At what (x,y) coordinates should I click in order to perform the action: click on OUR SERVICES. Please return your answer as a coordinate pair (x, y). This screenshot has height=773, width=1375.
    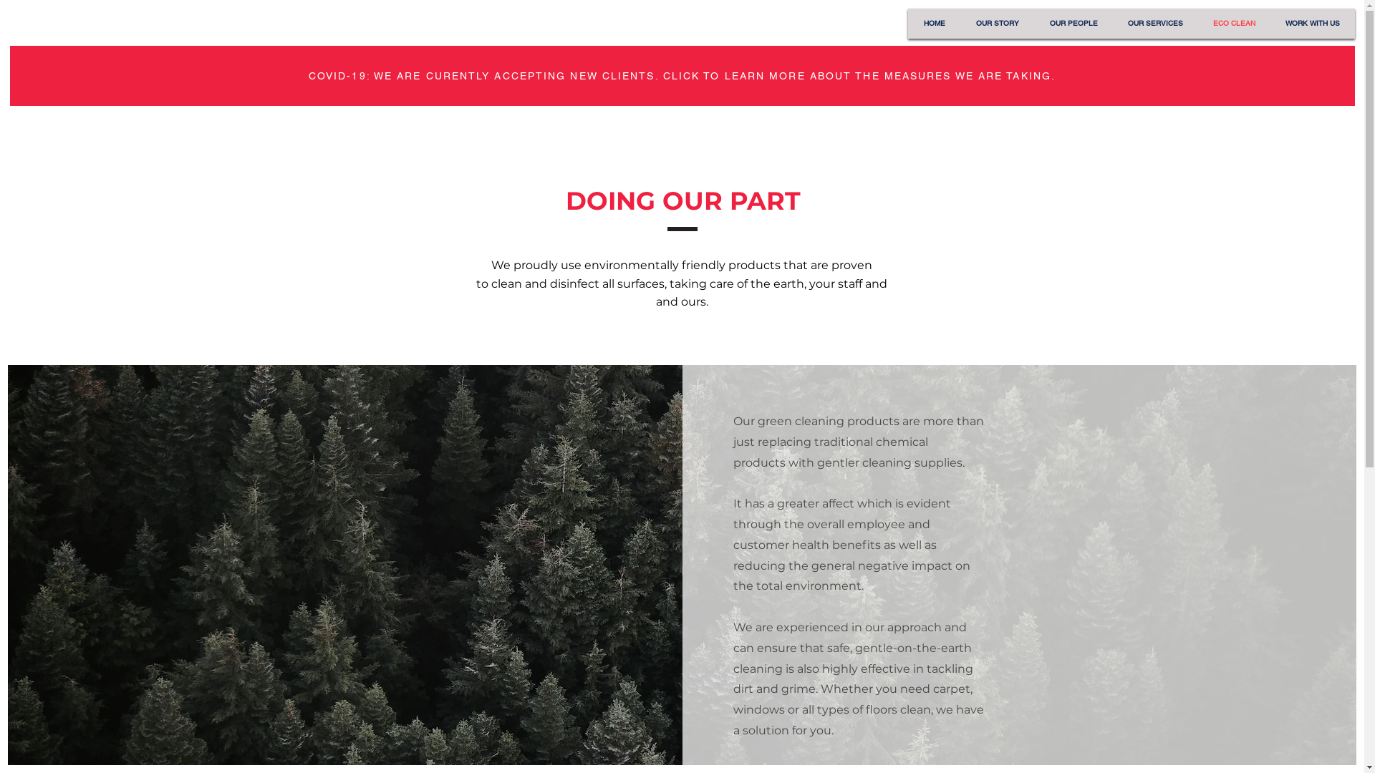
    Looking at the image, I should click on (1156, 24).